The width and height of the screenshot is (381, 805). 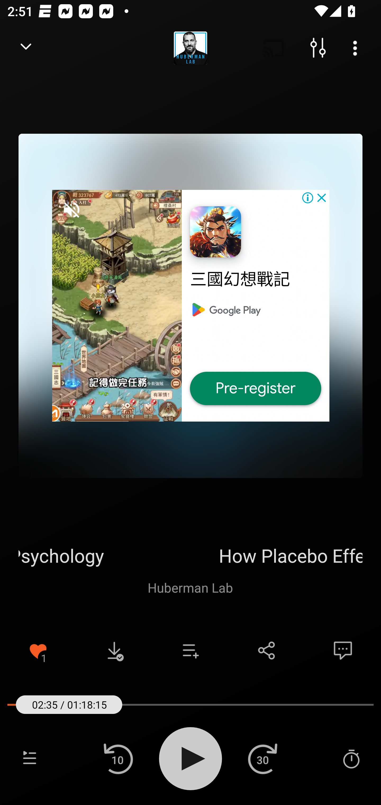 I want to click on Share, so click(x=267, y=650).